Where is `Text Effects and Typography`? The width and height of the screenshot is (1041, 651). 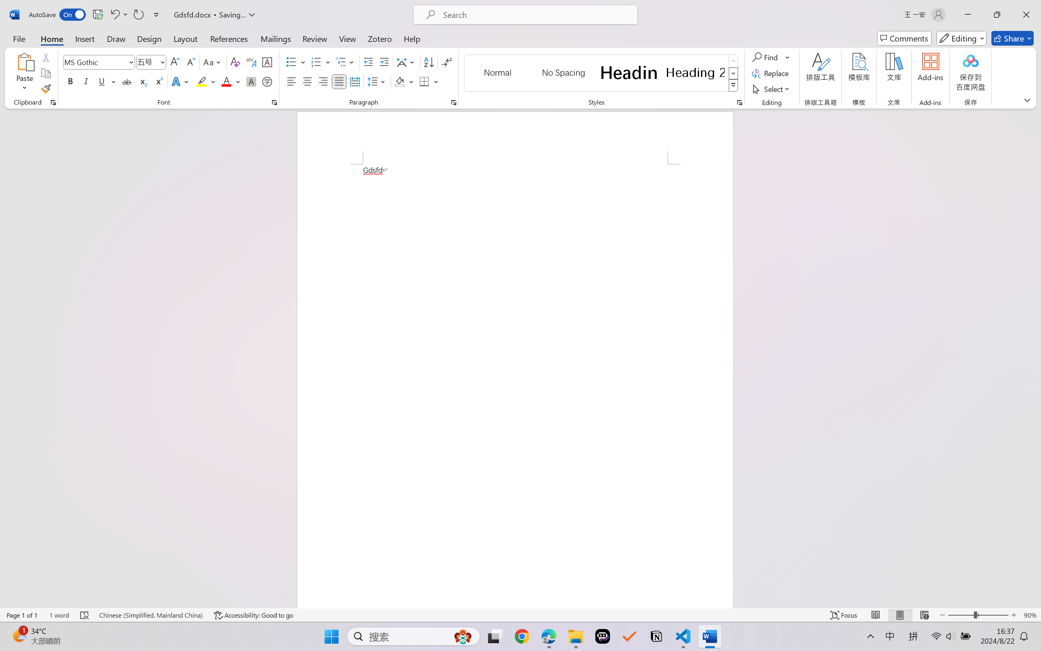
Text Effects and Typography is located at coordinates (181, 81).